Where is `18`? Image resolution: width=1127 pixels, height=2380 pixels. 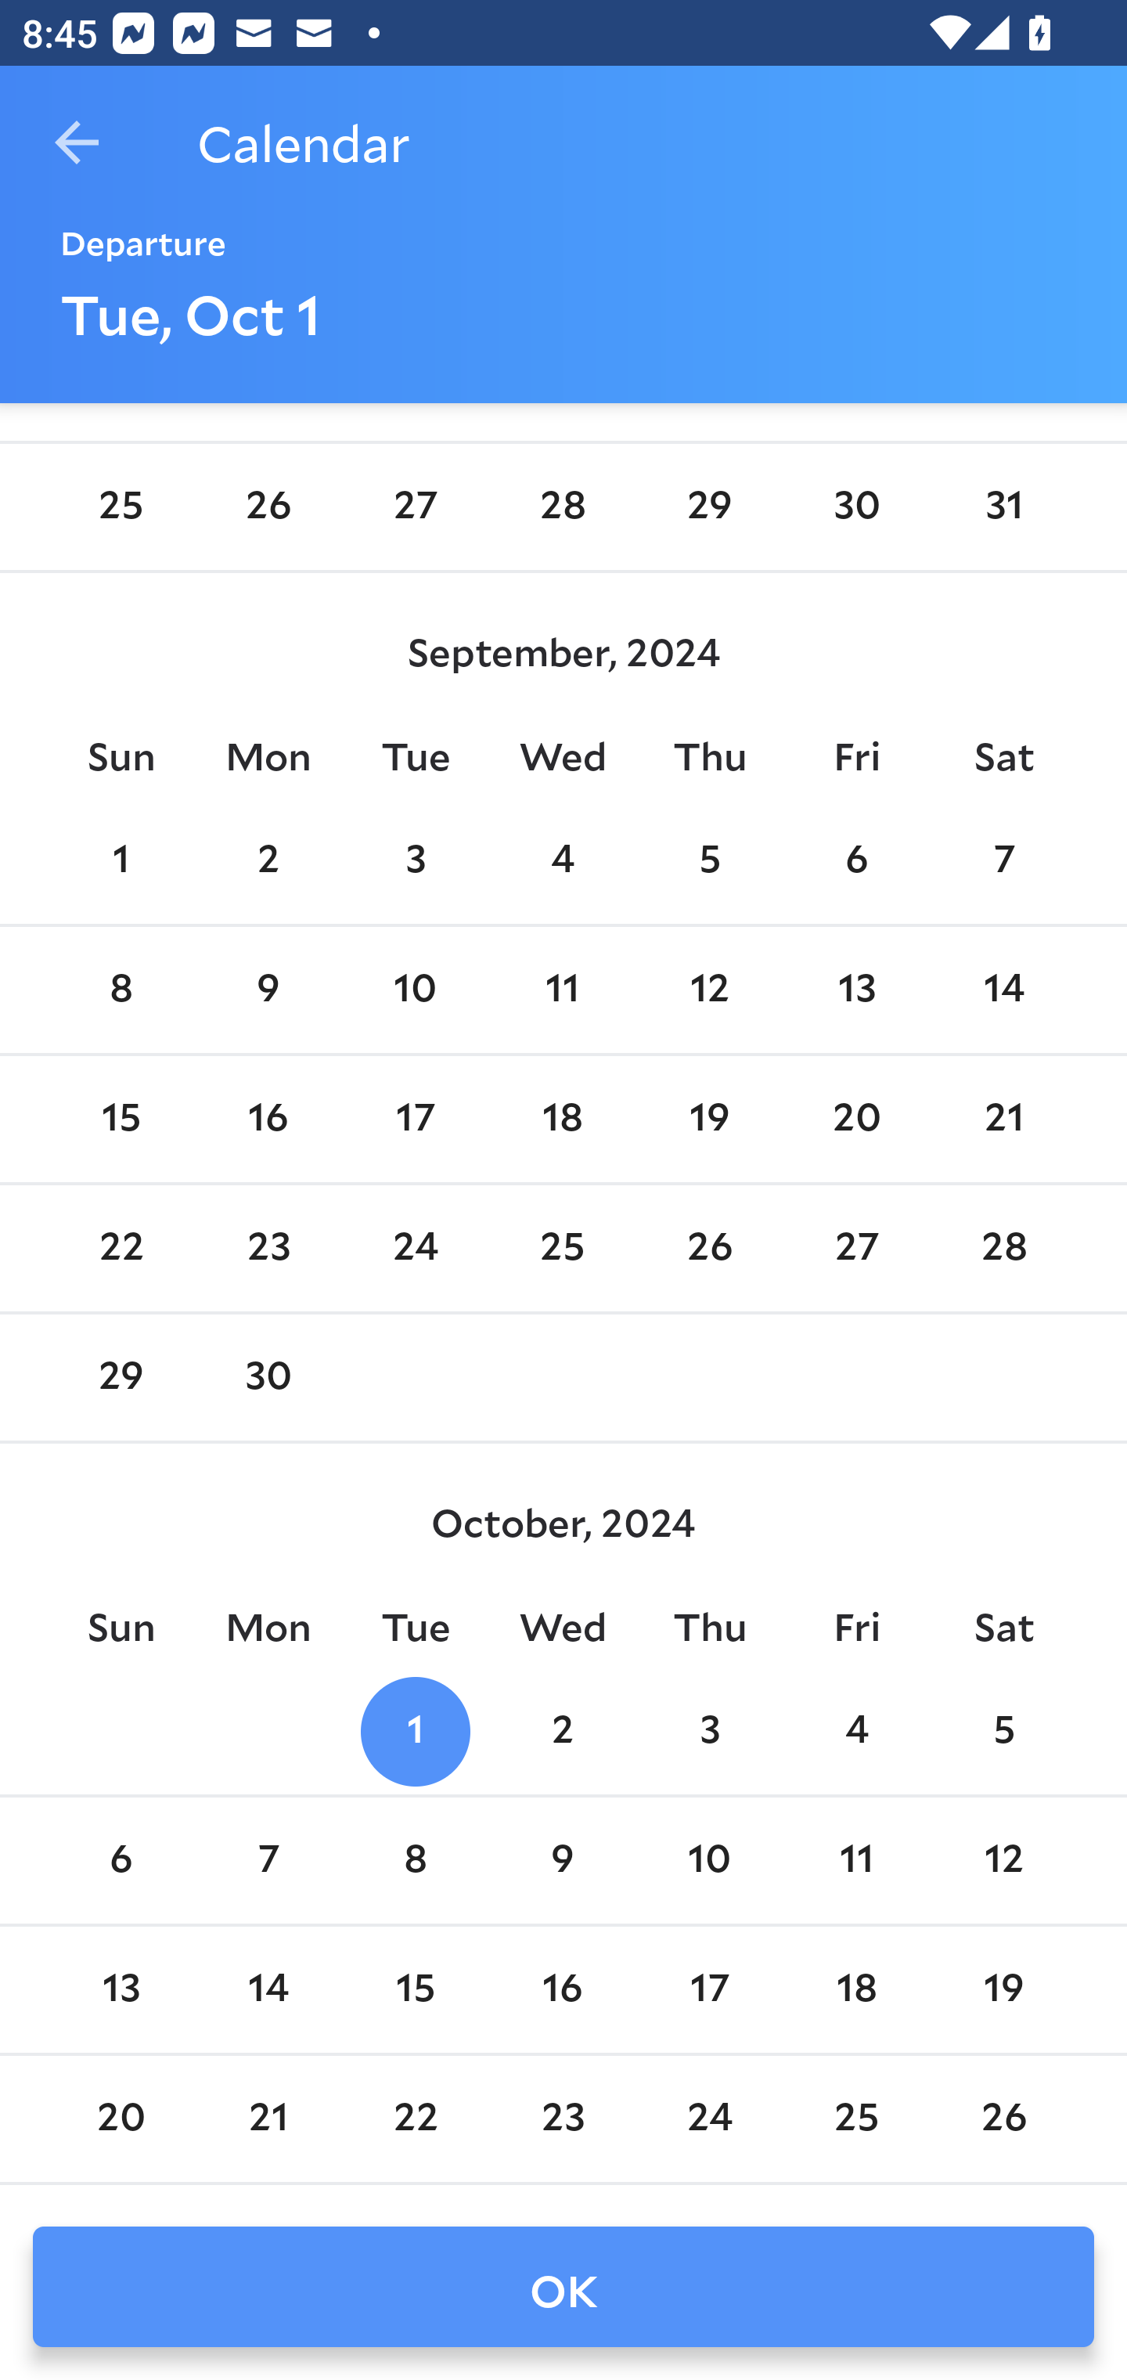 18 is located at coordinates (856, 1989).